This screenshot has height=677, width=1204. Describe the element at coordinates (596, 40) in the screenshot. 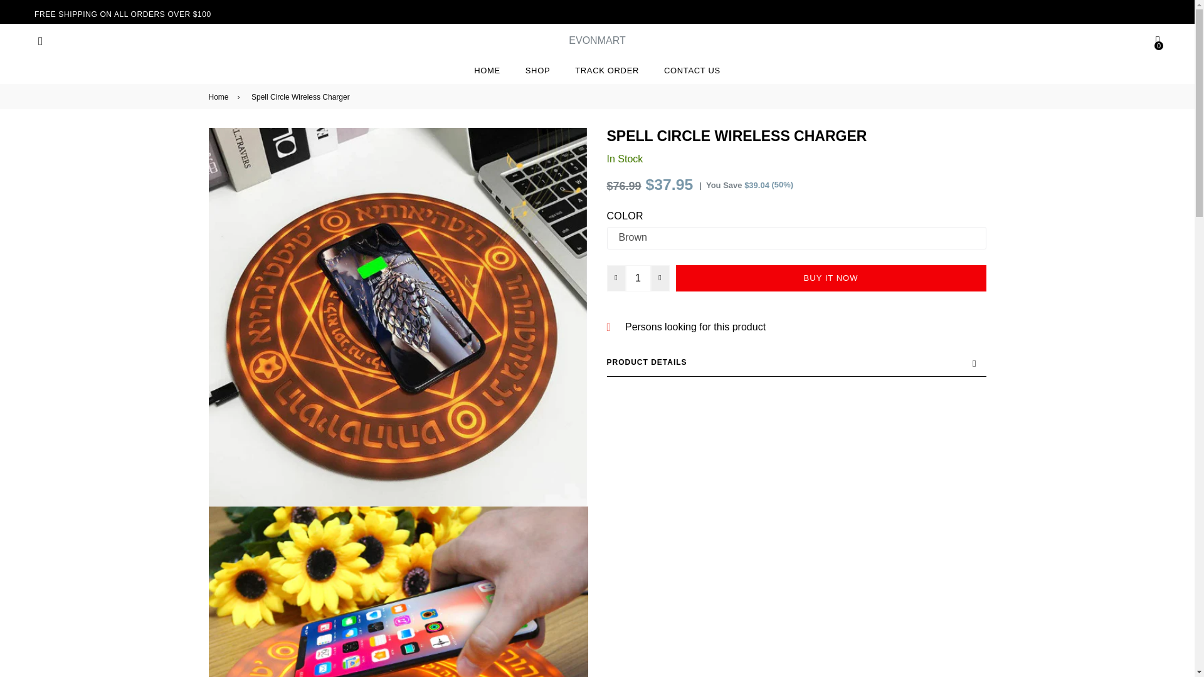

I see `EVONMART` at that location.